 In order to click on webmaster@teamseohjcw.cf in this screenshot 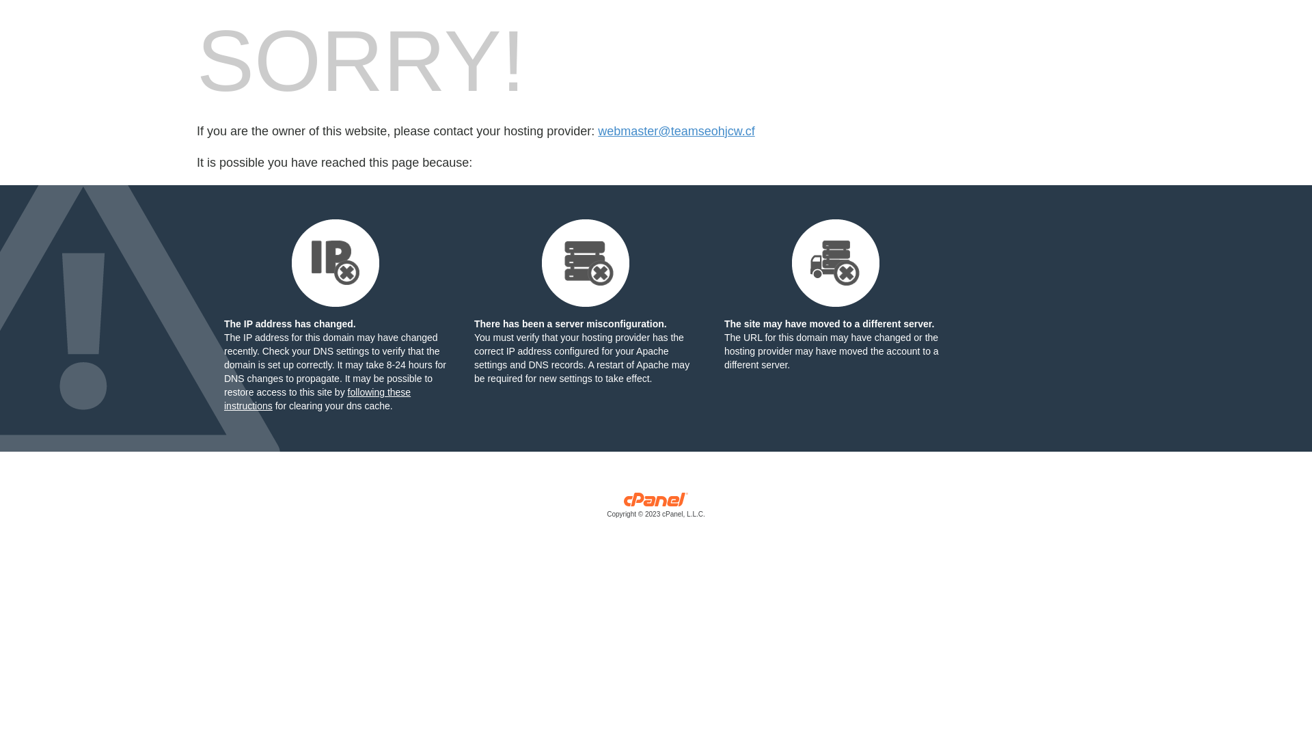, I will do `click(676, 131)`.